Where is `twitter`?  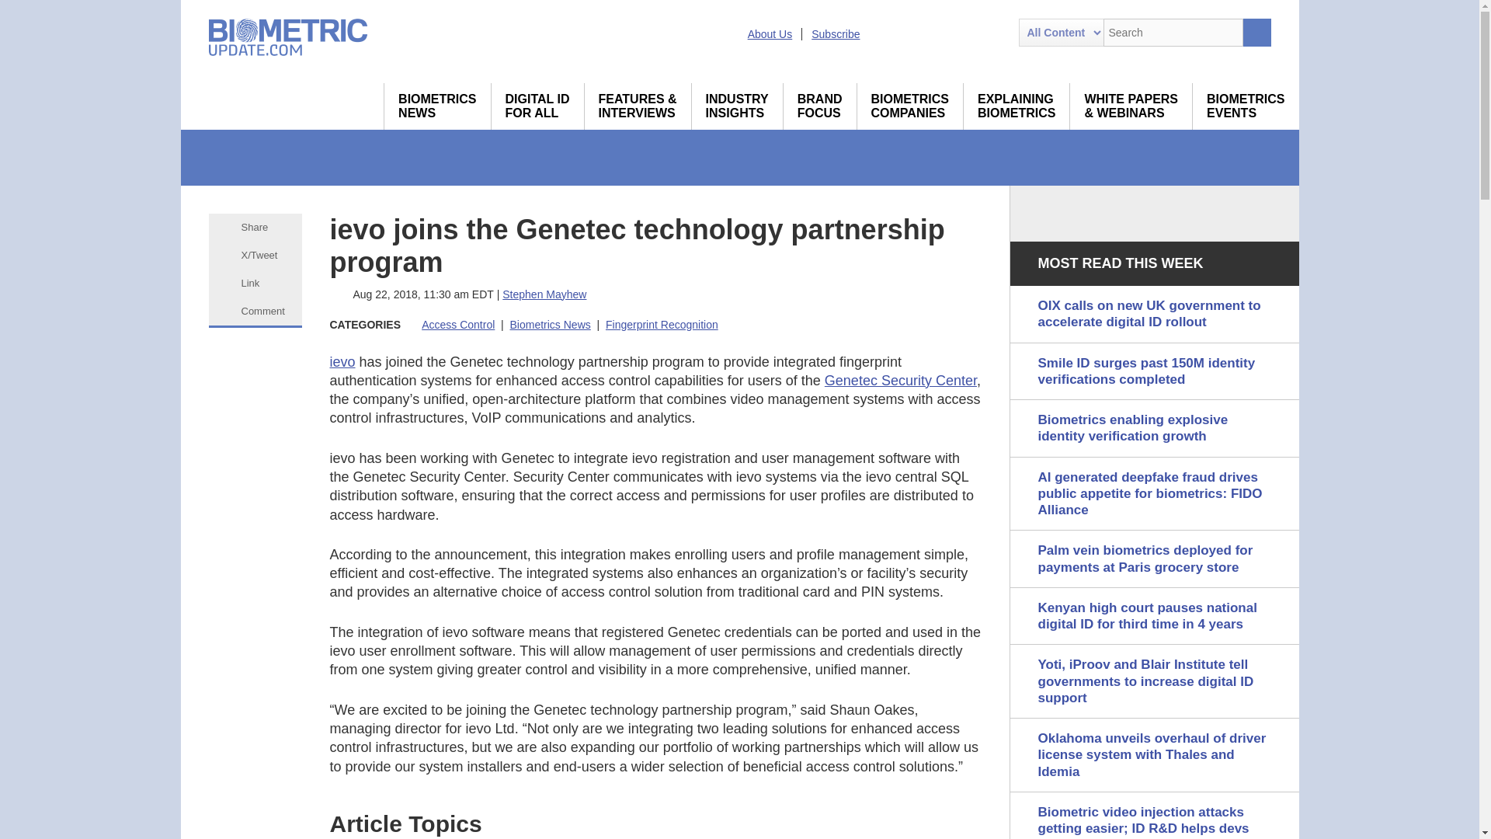
twitter is located at coordinates (940, 33).